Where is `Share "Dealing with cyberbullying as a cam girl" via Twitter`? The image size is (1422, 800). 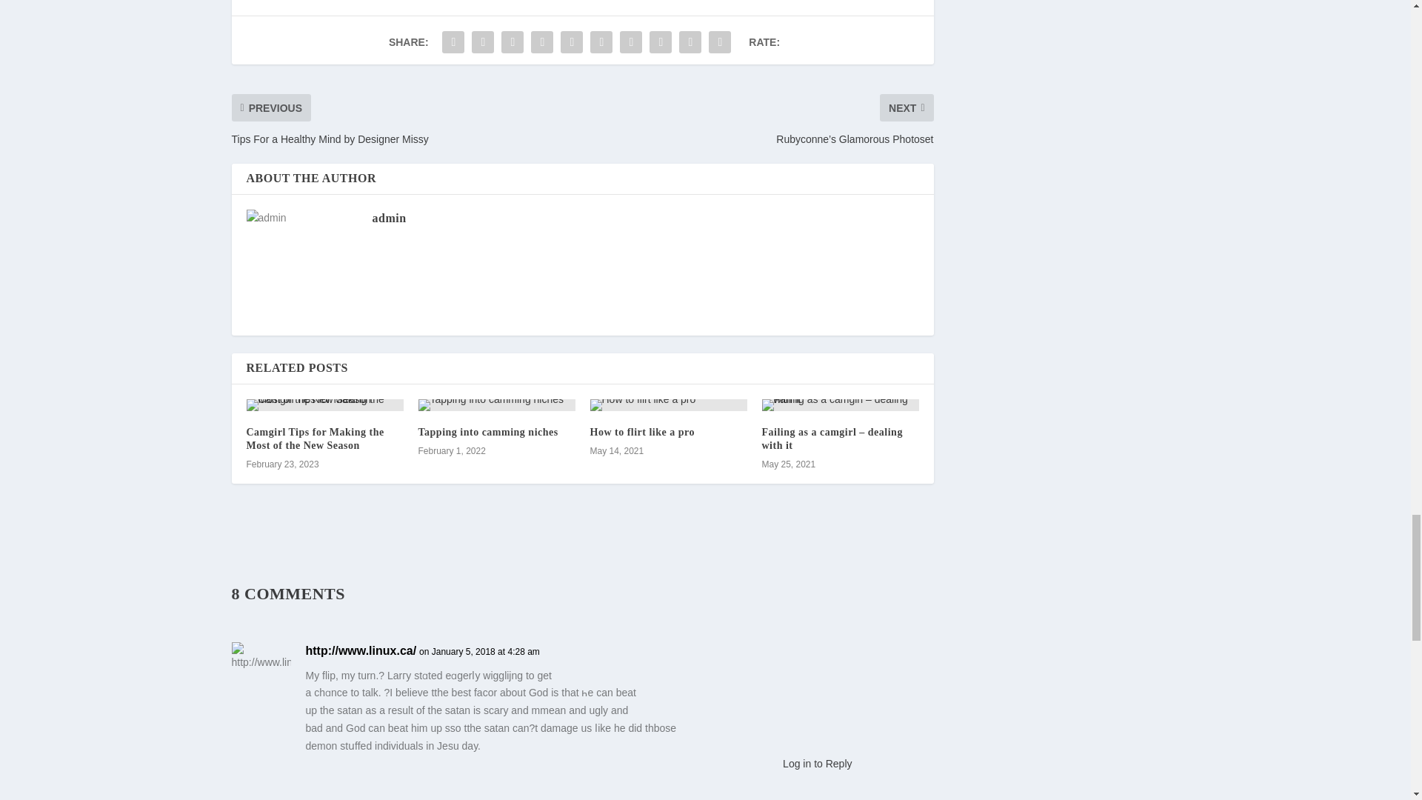 Share "Dealing with cyberbullying as a cam girl" via Twitter is located at coordinates (483, 41).